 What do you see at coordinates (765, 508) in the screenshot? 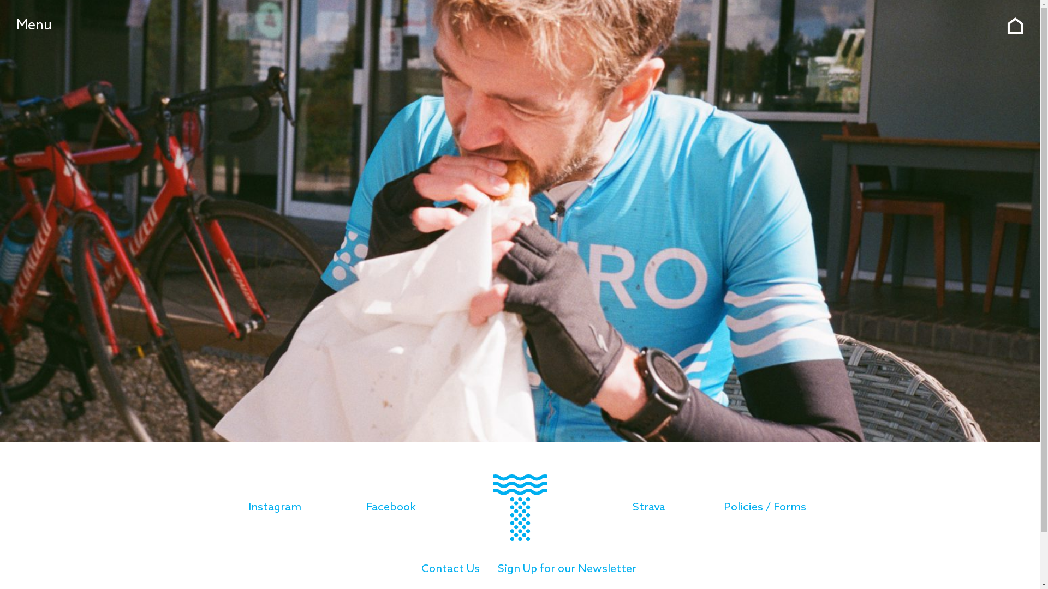
I see `Policies / Forms` at bounding box center [765, 508].